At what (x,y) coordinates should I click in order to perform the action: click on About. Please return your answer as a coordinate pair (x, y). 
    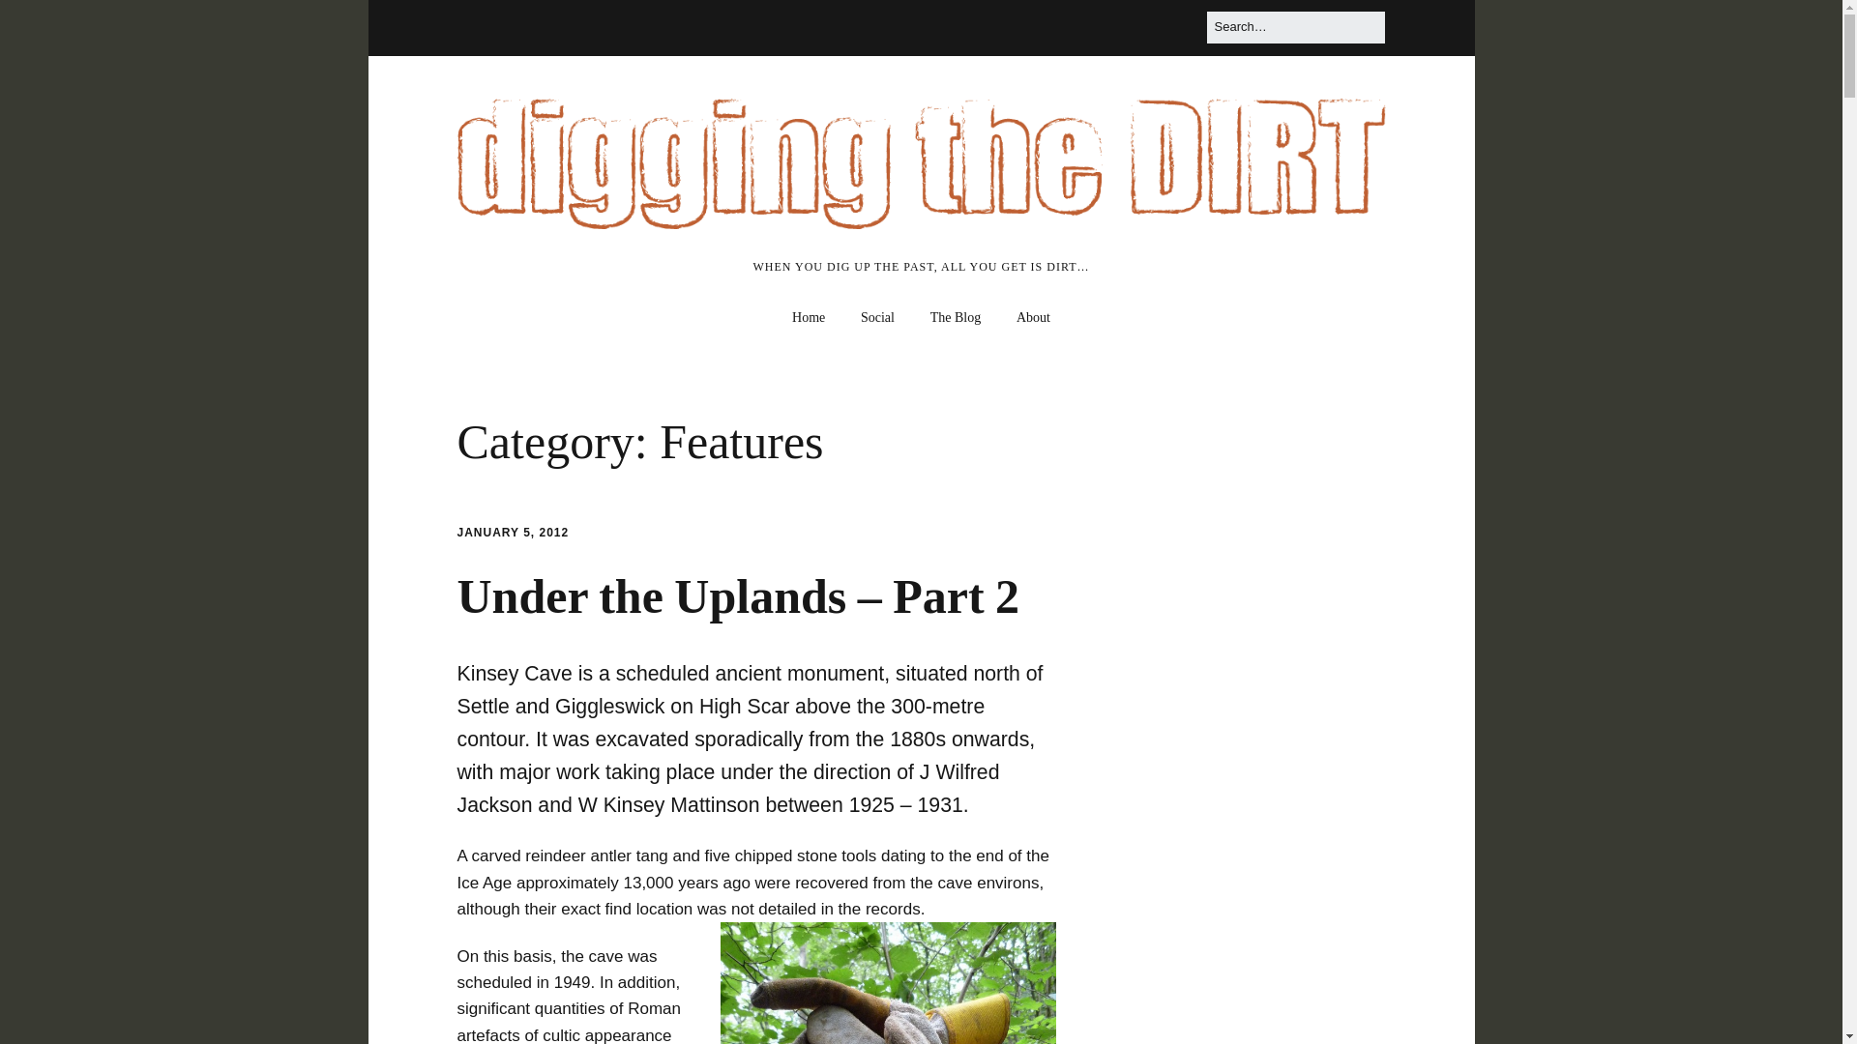
    Looking at the image, I should click on (1033, 317).